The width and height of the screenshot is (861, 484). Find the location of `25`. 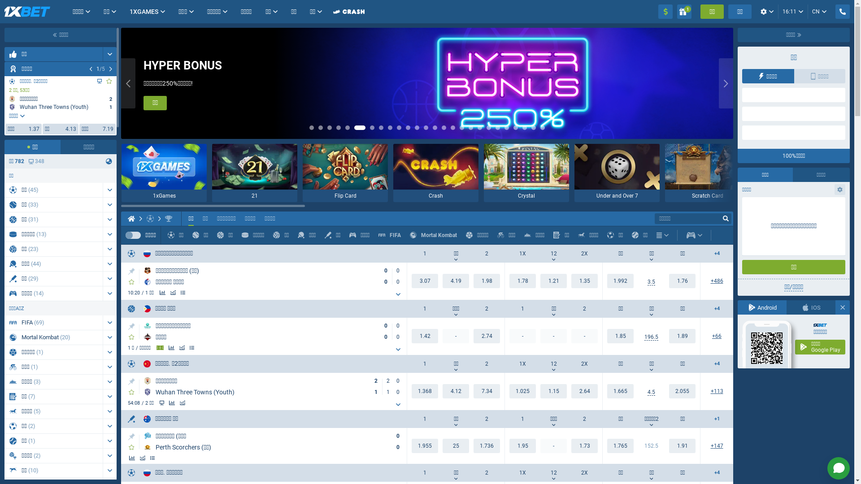

25 is located at coordinates (456, 446).